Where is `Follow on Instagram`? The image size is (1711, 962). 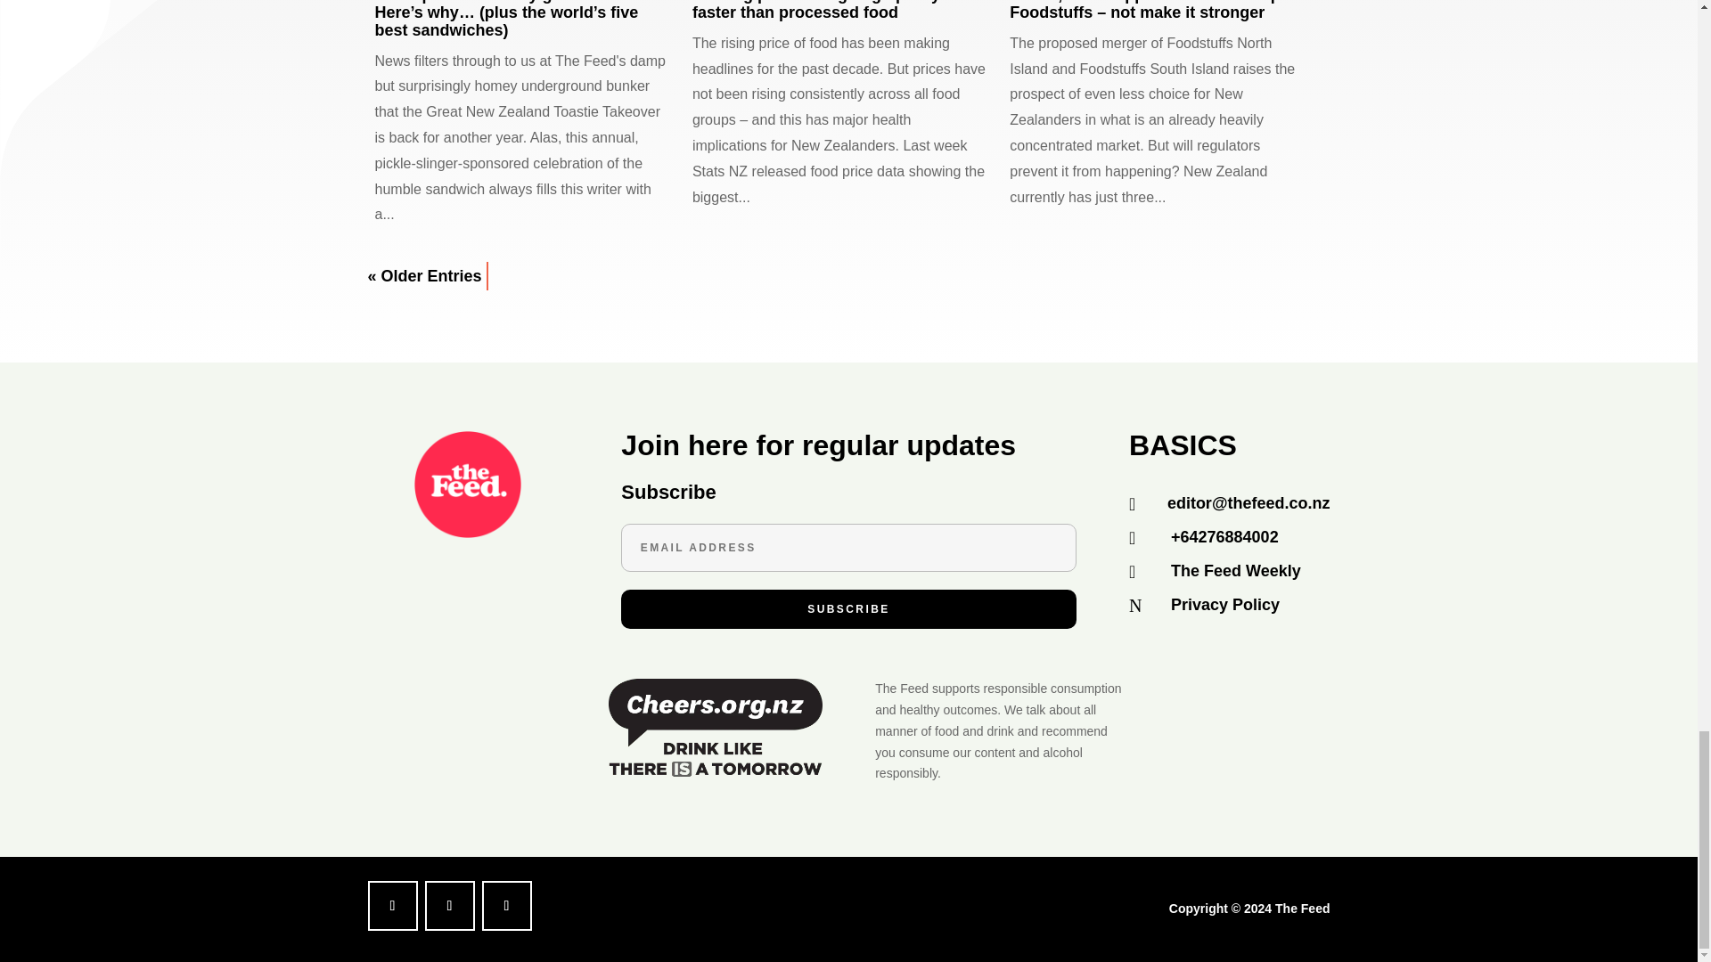
Follow on Instagram is located at coordinates (505, 906).